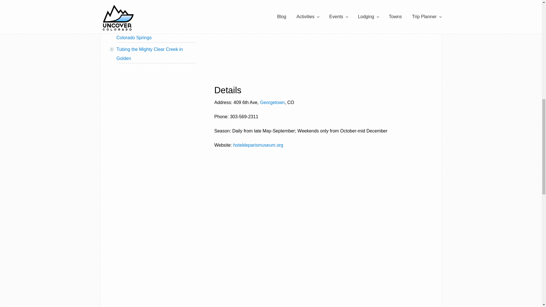 This screenshot has height=307, width=546. What do you see at coordinates (258, 145) in the screenshot?
I see `Hotel De Paris` at bounding box center [258, 145].